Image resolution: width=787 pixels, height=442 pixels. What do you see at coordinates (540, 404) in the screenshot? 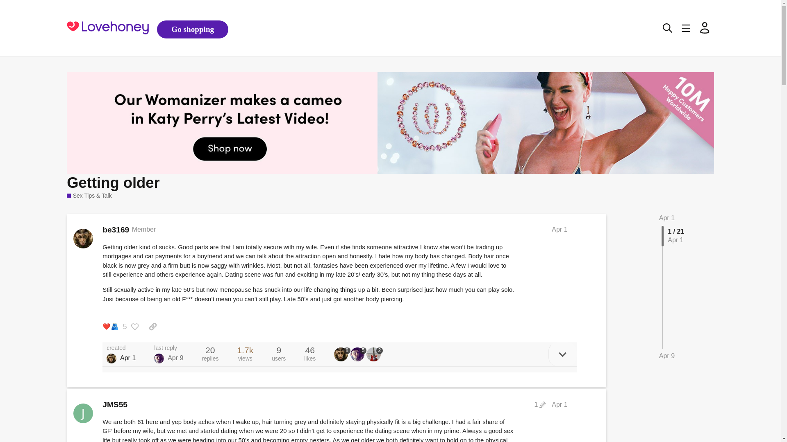
I see `1` at bounding box center [540, 404].